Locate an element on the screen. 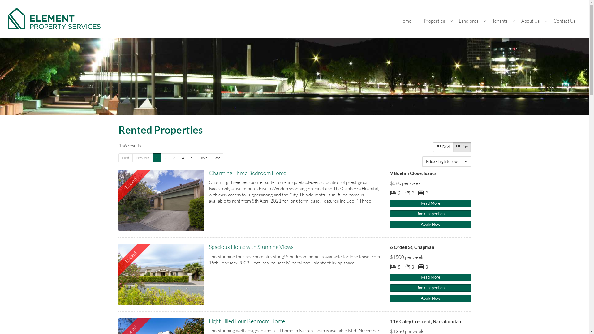  Contact Us is located at coordinates (564, 21).